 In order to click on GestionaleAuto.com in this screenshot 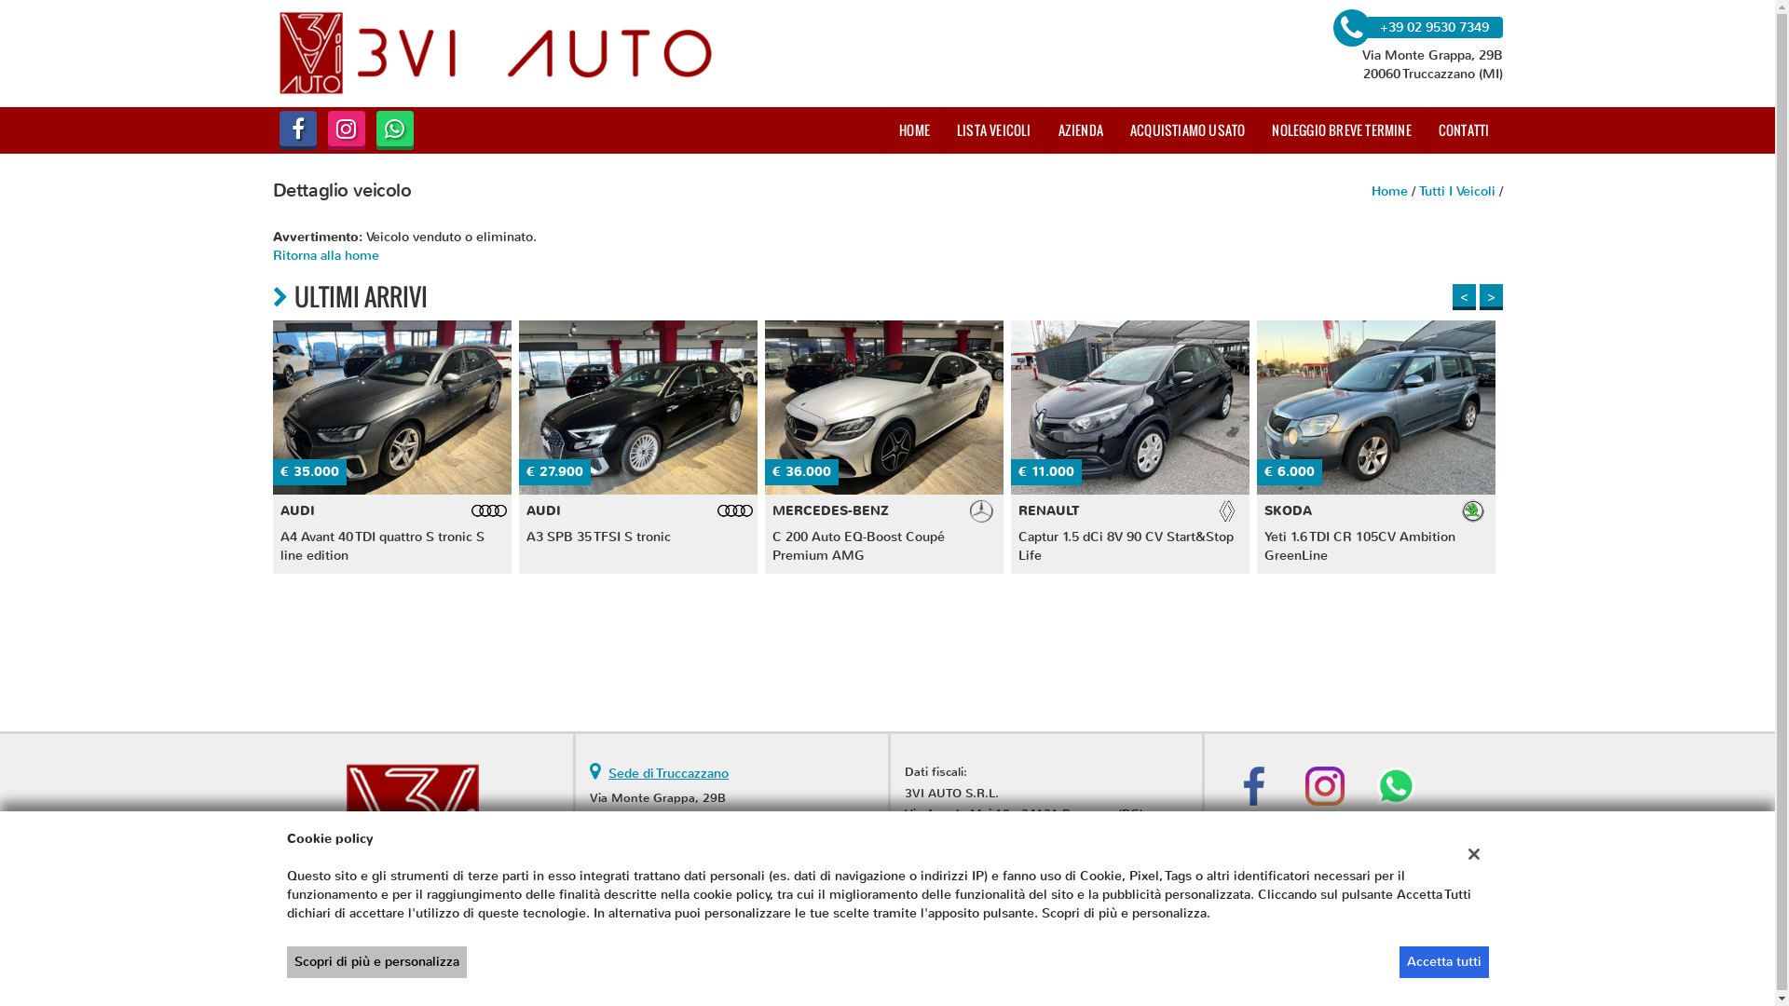, I will do `click(1441, 963)`.